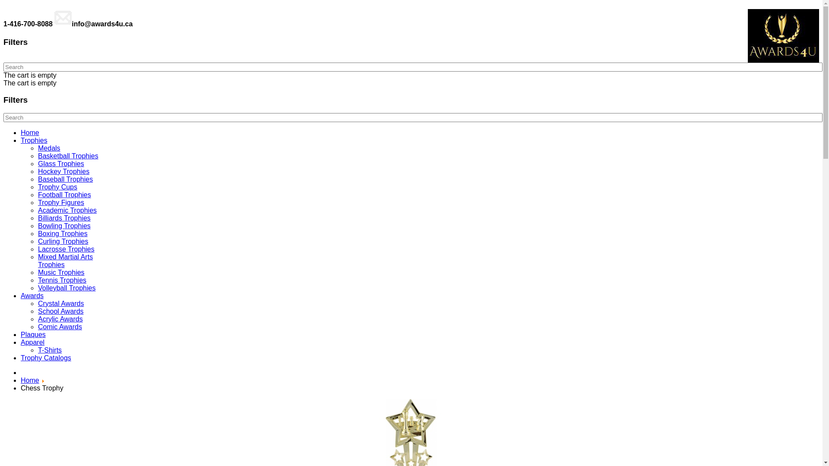 This screenshot has height=466, width=829. I want to click on Baseball Trophies, so click(66, 179).